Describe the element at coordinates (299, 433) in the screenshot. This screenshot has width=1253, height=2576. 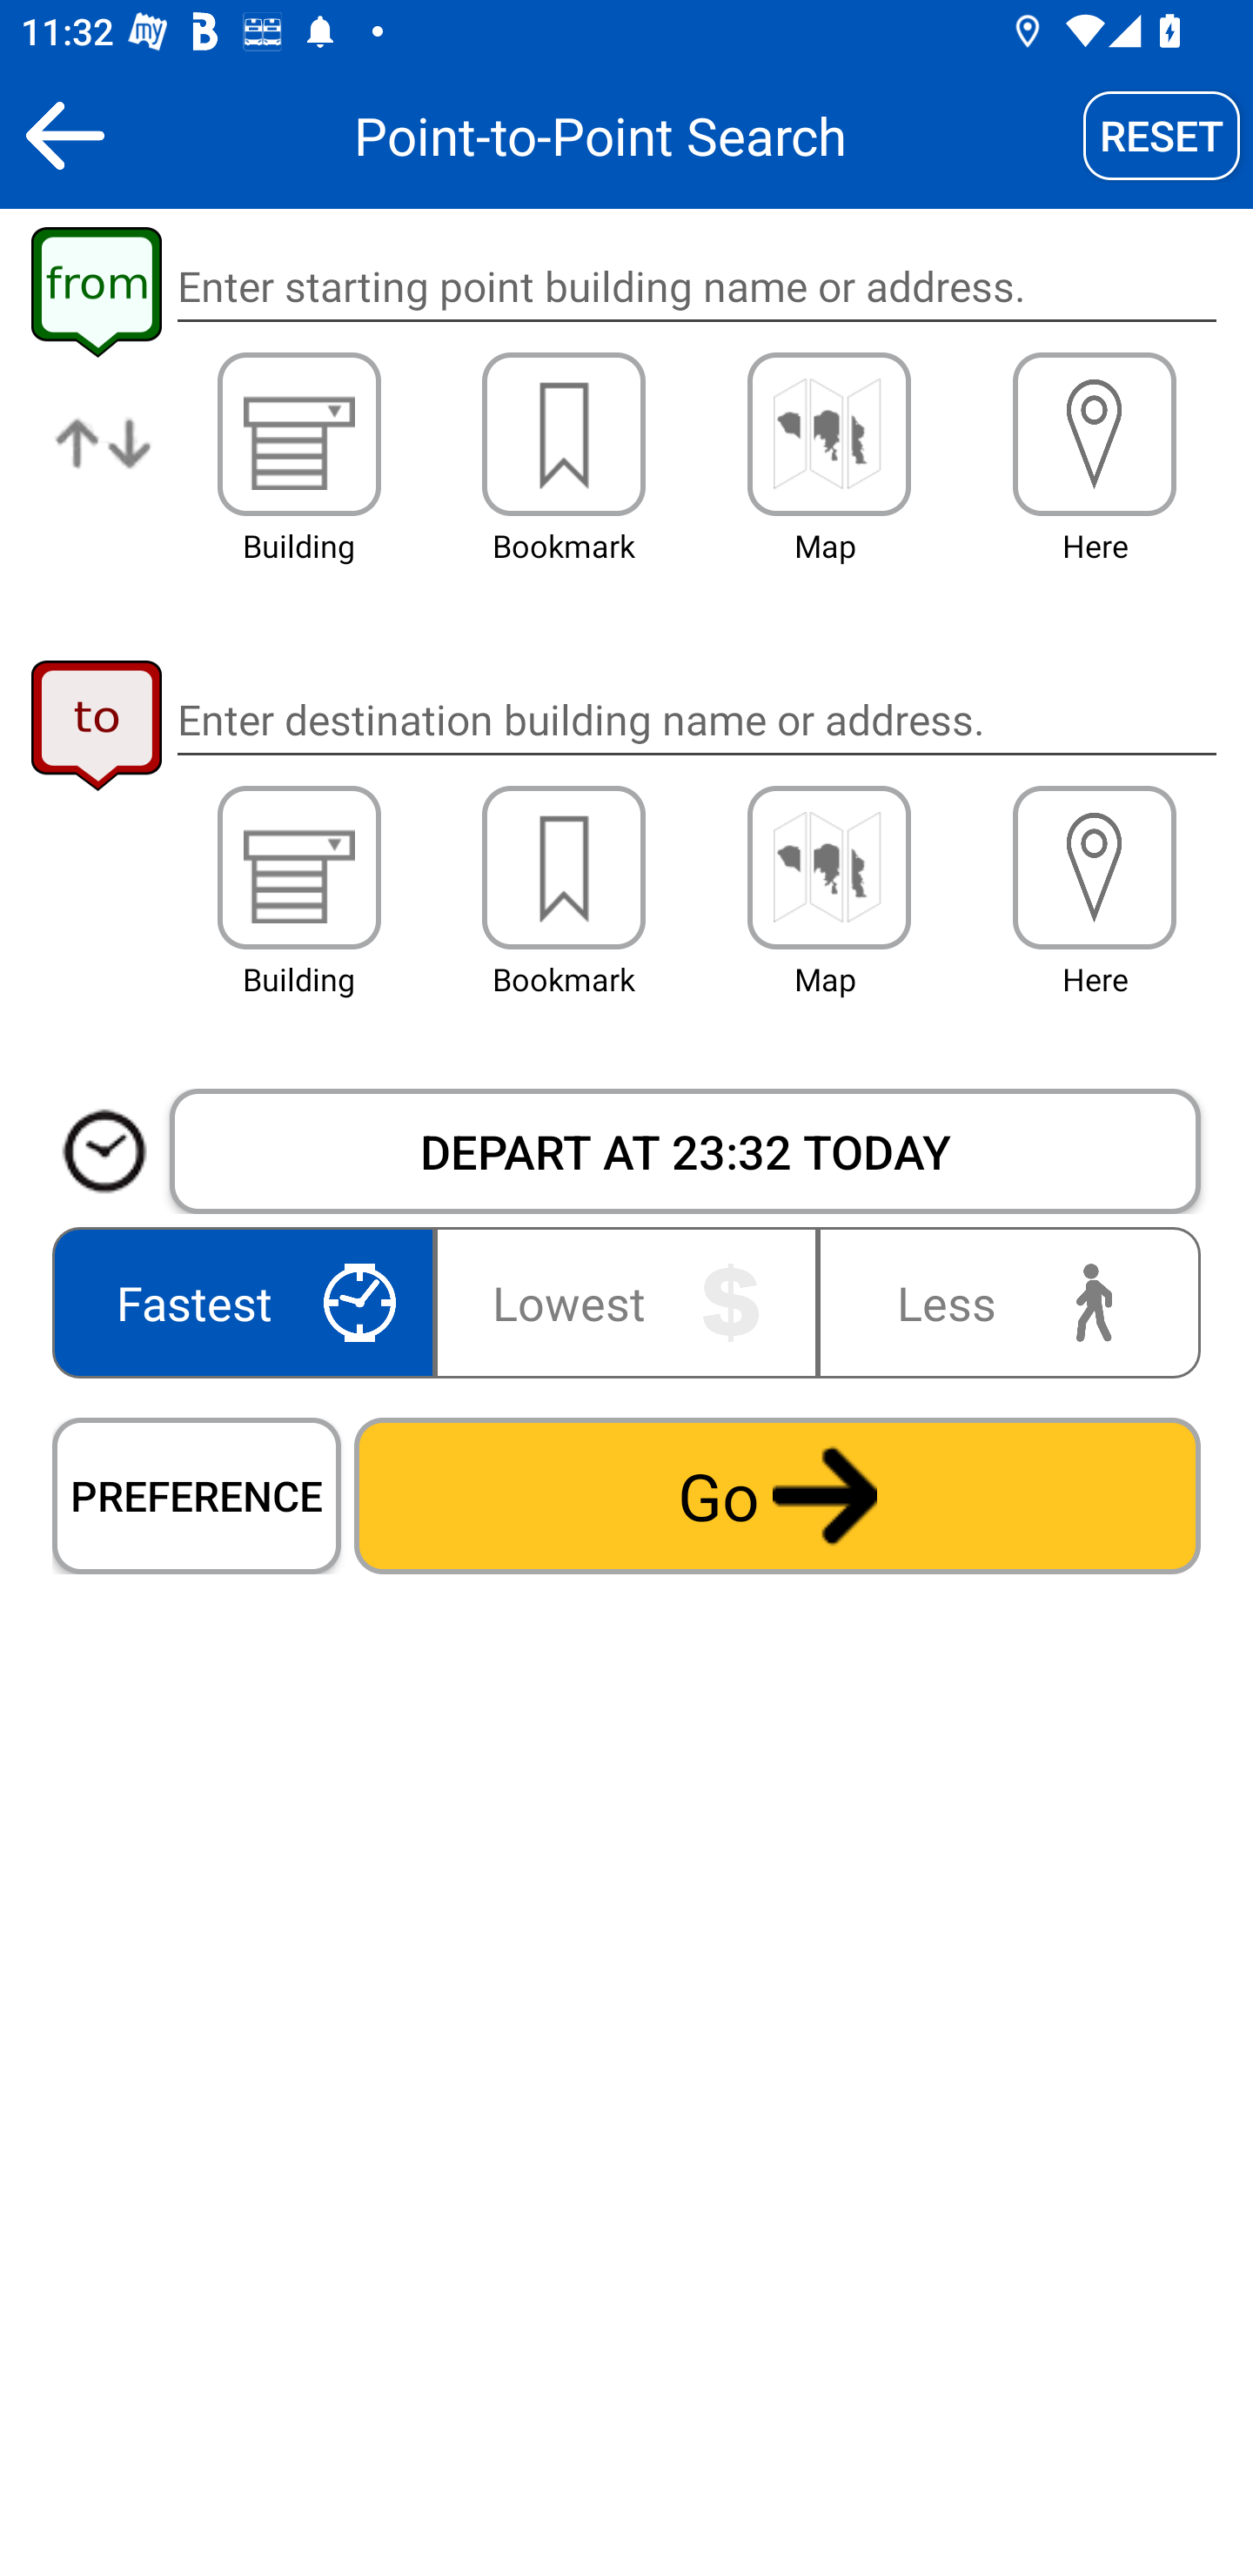
I see `Building` at that location.